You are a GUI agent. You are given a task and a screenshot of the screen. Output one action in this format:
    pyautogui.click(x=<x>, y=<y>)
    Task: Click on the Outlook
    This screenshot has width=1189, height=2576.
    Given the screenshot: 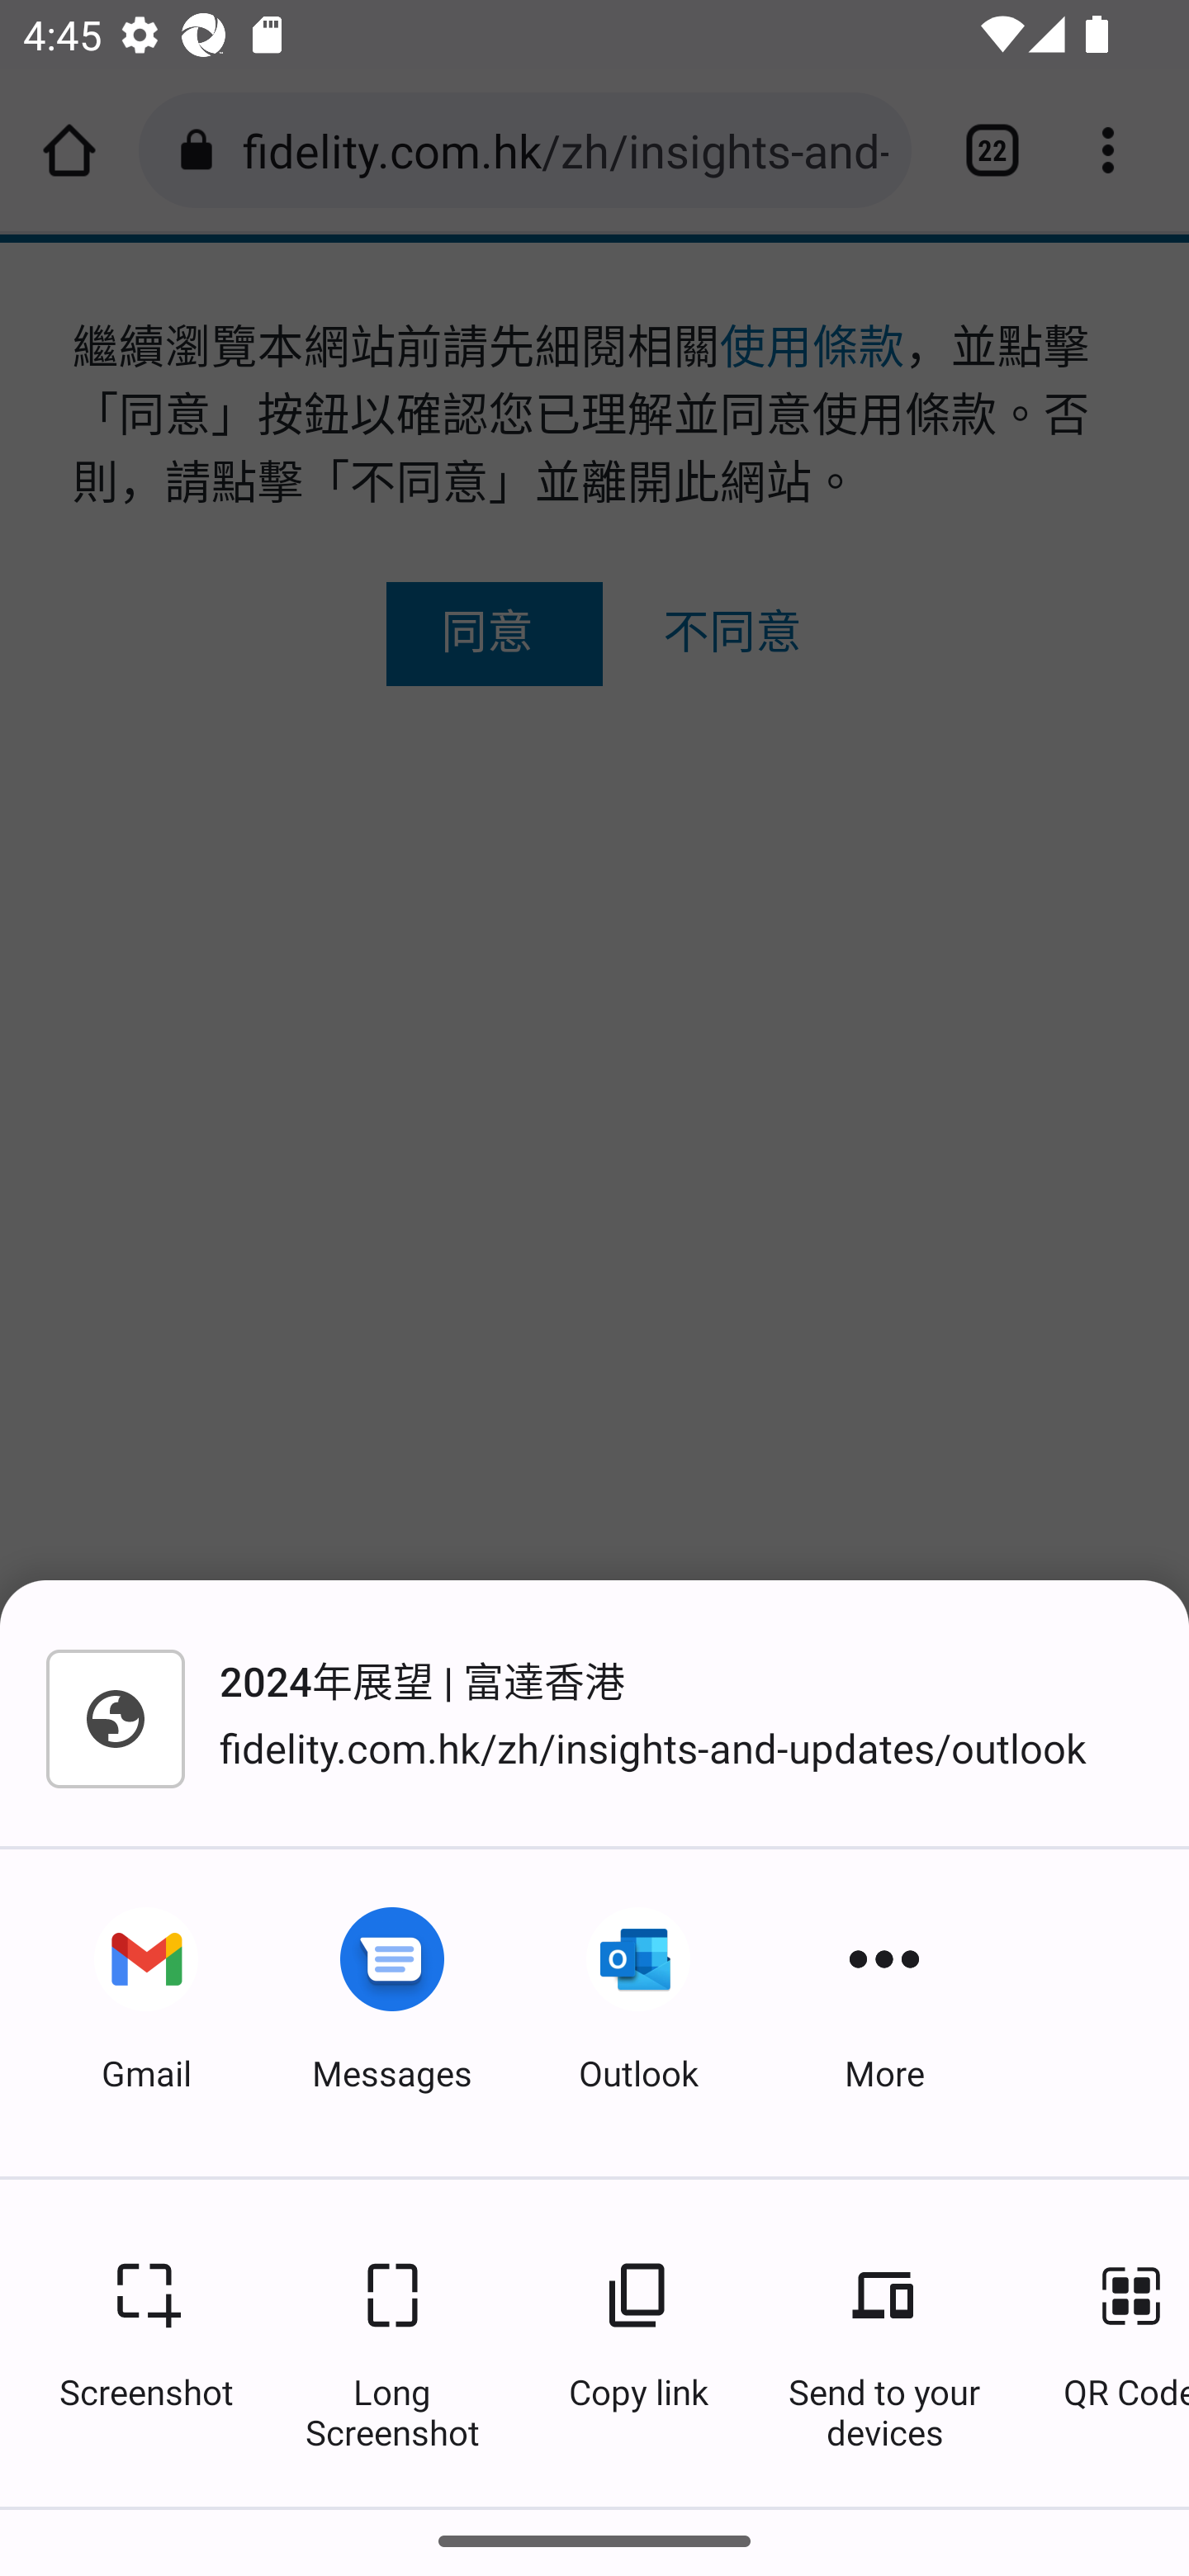 What is the action you would take?
    pyautogui.click(x=638, y=2013)
    